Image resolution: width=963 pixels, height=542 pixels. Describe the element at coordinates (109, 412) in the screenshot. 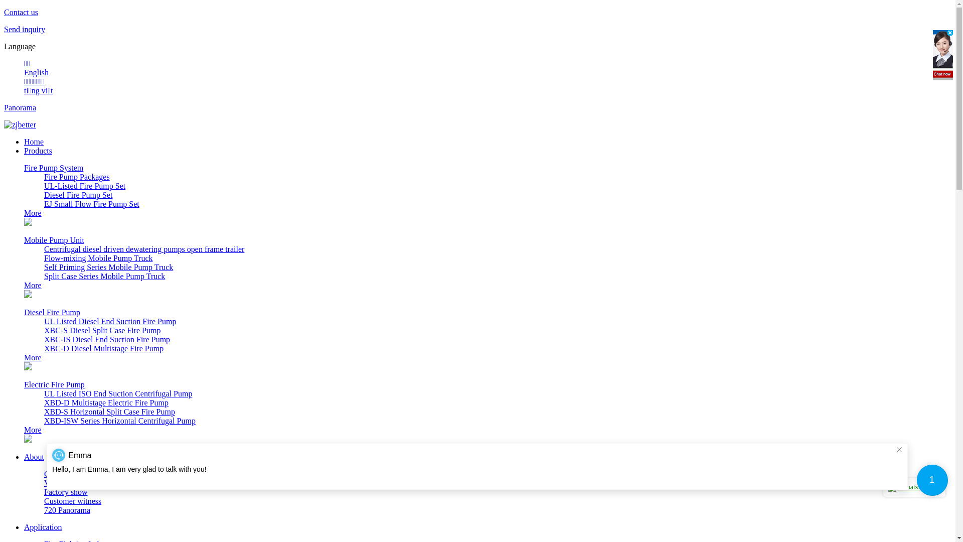

I see `XBD-S Horizontal Split Case Fire Pump` at that location.